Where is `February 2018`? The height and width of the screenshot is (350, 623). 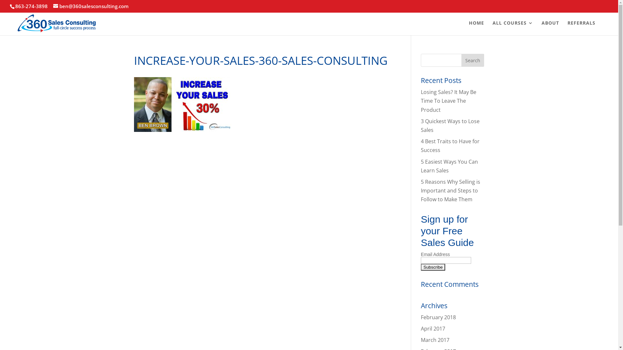
February 2018 is located at coordinates (438, 317).